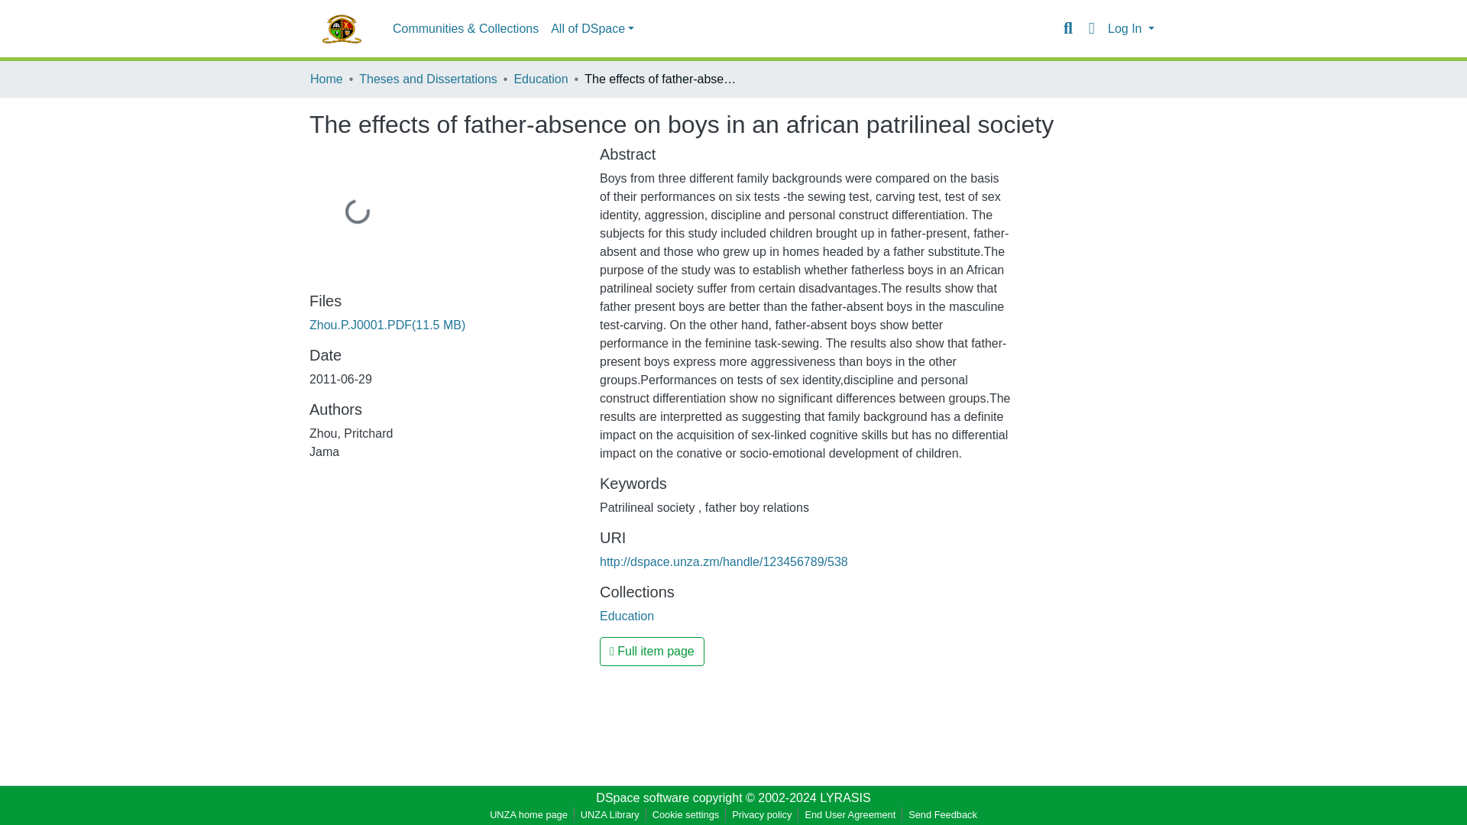  Describe the element at coordinates (529, 814) in the screenshot. I see `UNZA home page` at that location.